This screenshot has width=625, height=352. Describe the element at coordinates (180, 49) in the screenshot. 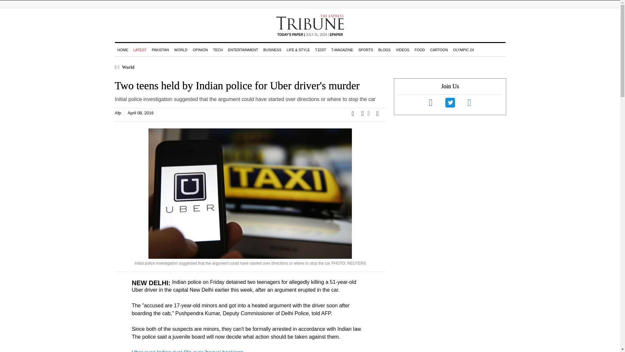

I see `WORLD` at that location.